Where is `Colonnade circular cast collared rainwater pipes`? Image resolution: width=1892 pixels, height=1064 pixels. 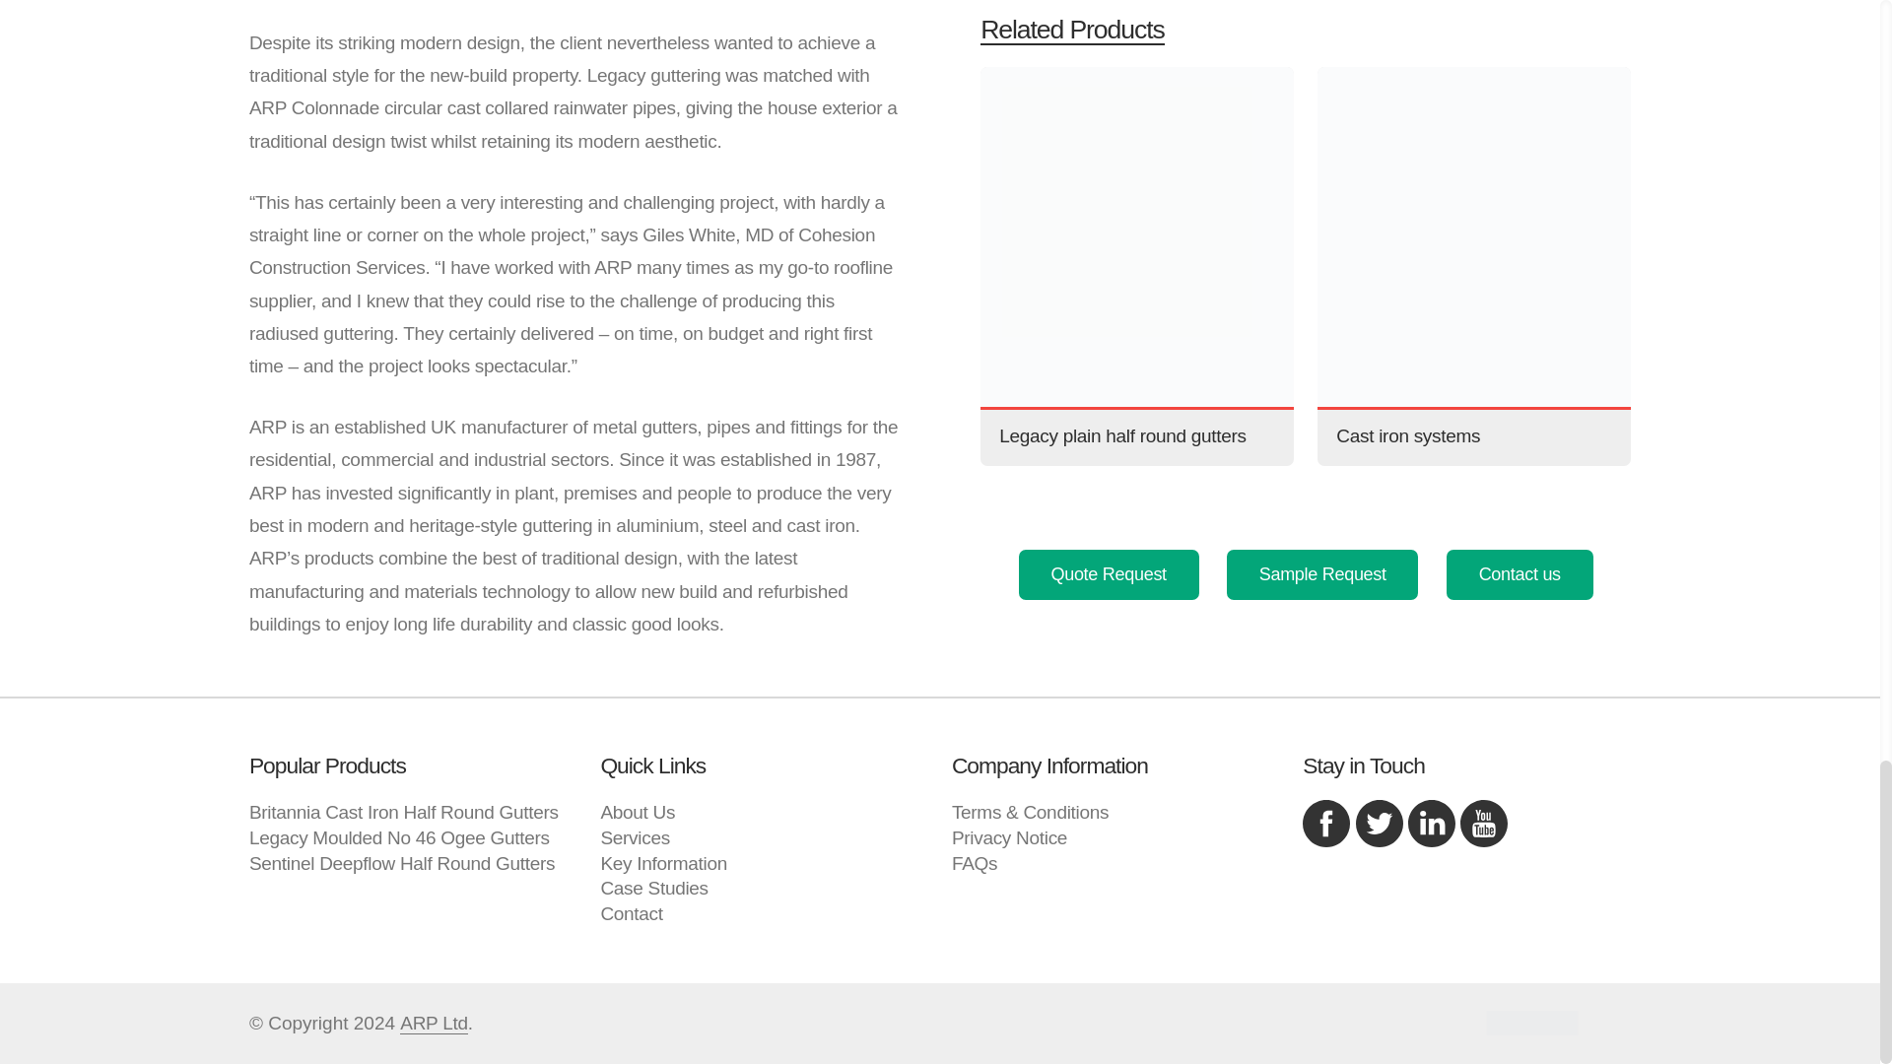
Colonnade circular cast collared rainwater pipes is located at coordinates (529, 107).